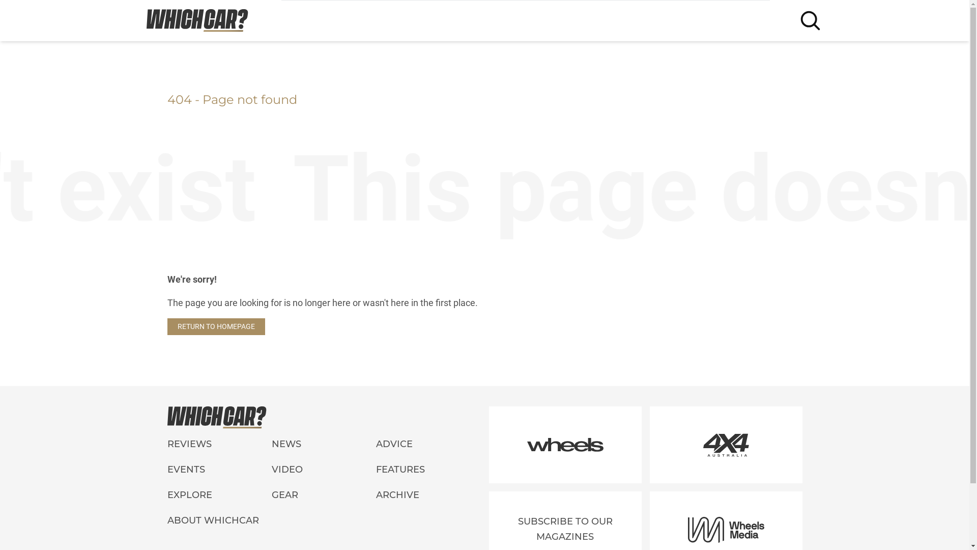  What do you see at coordinates (324, 445) in the screenshot?
I see `NEWS` at bounding box center [324, 445].